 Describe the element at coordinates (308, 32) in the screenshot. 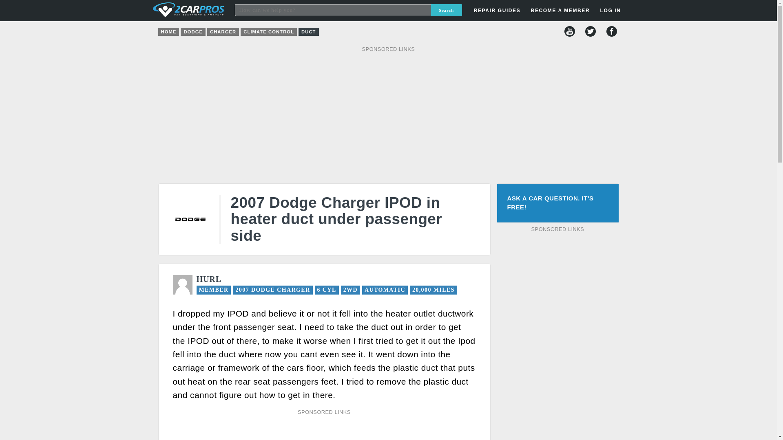

I see `DUCT` at that location.